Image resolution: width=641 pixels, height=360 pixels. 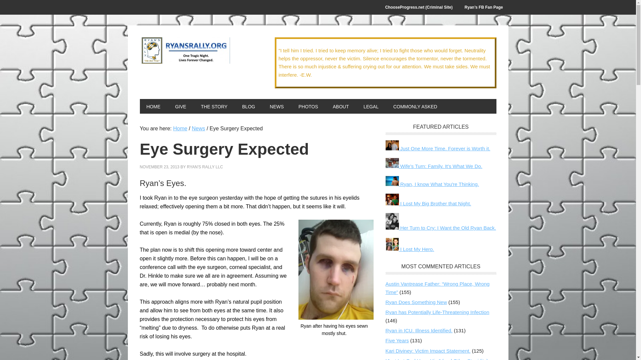 I want to click on RYAN'S RALLY LLC, so click(x=205, y=167).